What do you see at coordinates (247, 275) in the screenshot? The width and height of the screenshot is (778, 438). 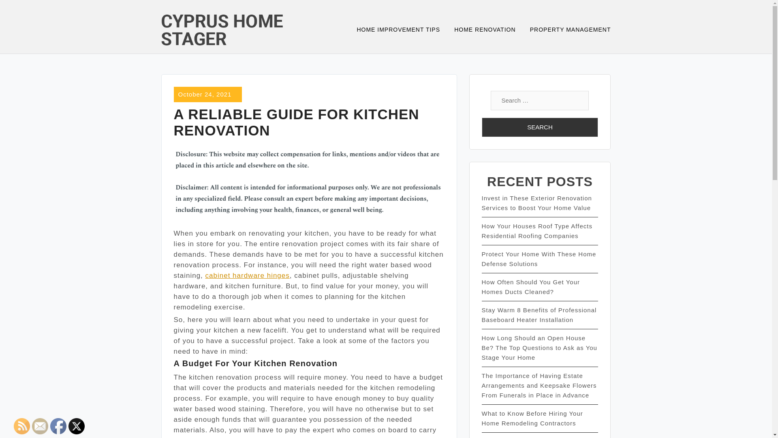 I see `Great link` at bounding box center [247, 275].